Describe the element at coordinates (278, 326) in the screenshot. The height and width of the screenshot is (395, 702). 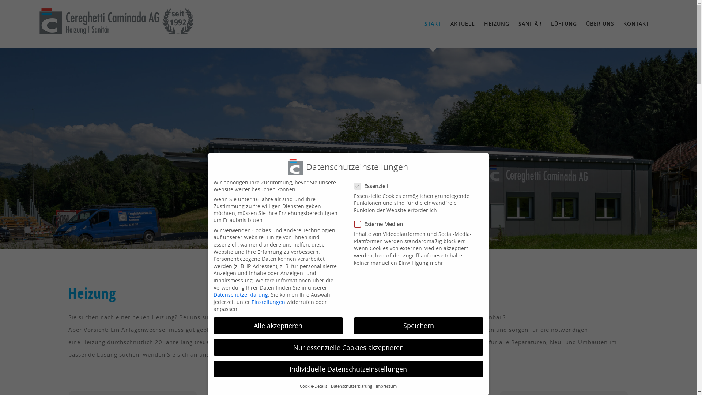
I see `Alle akzeptieren` at that location.